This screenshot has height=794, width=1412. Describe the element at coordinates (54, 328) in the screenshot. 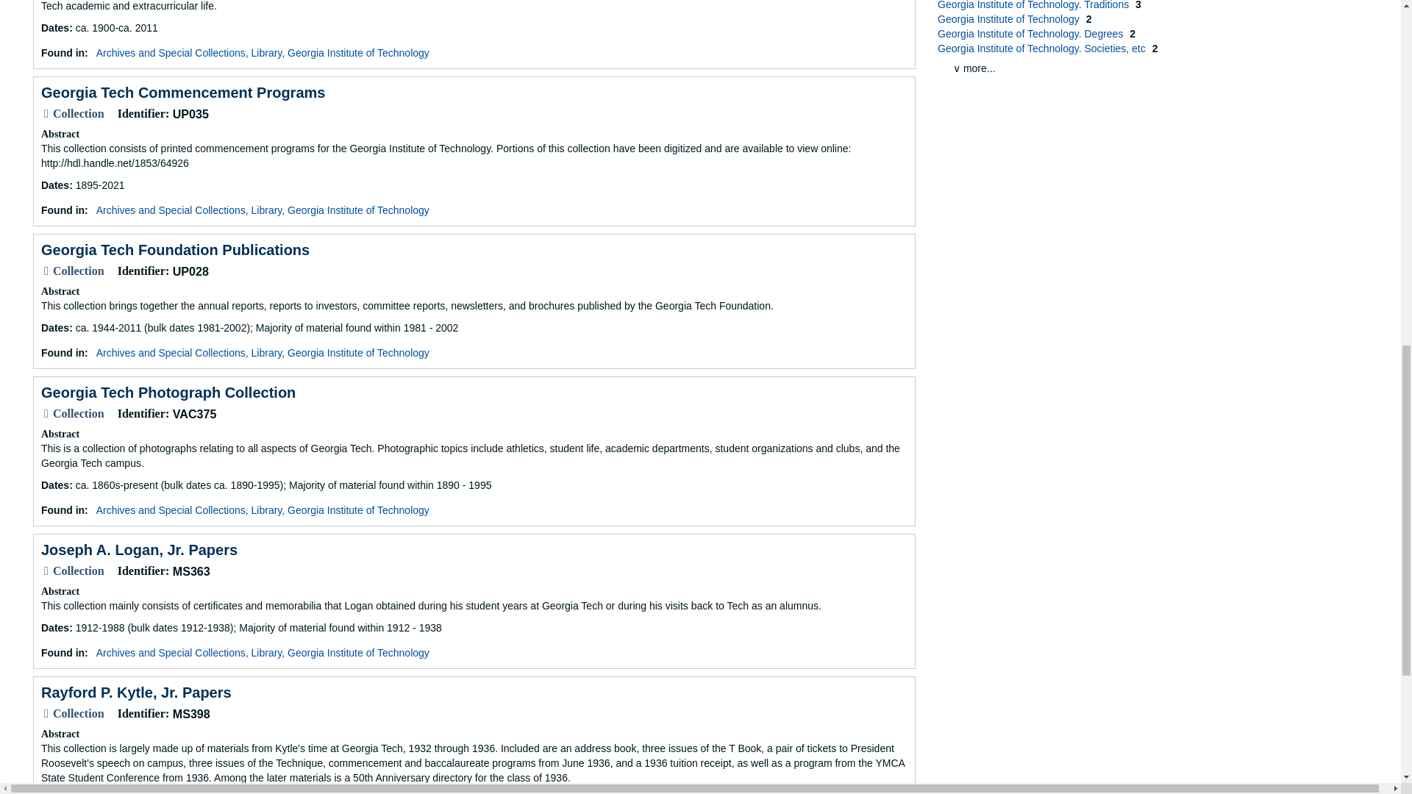

I see `translation missing: en.dates` at that location.